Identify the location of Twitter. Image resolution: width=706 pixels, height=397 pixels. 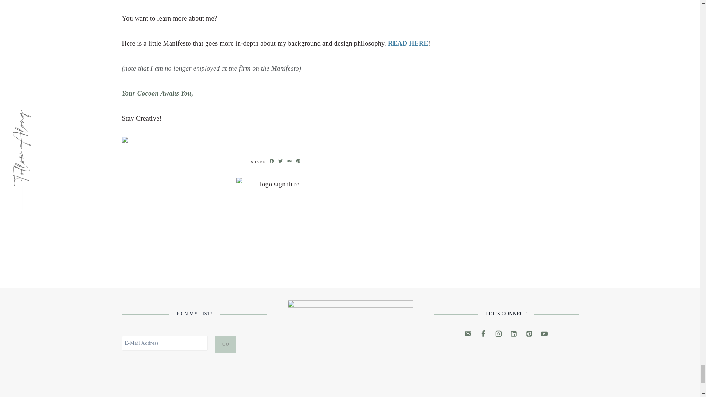
(280, 161).